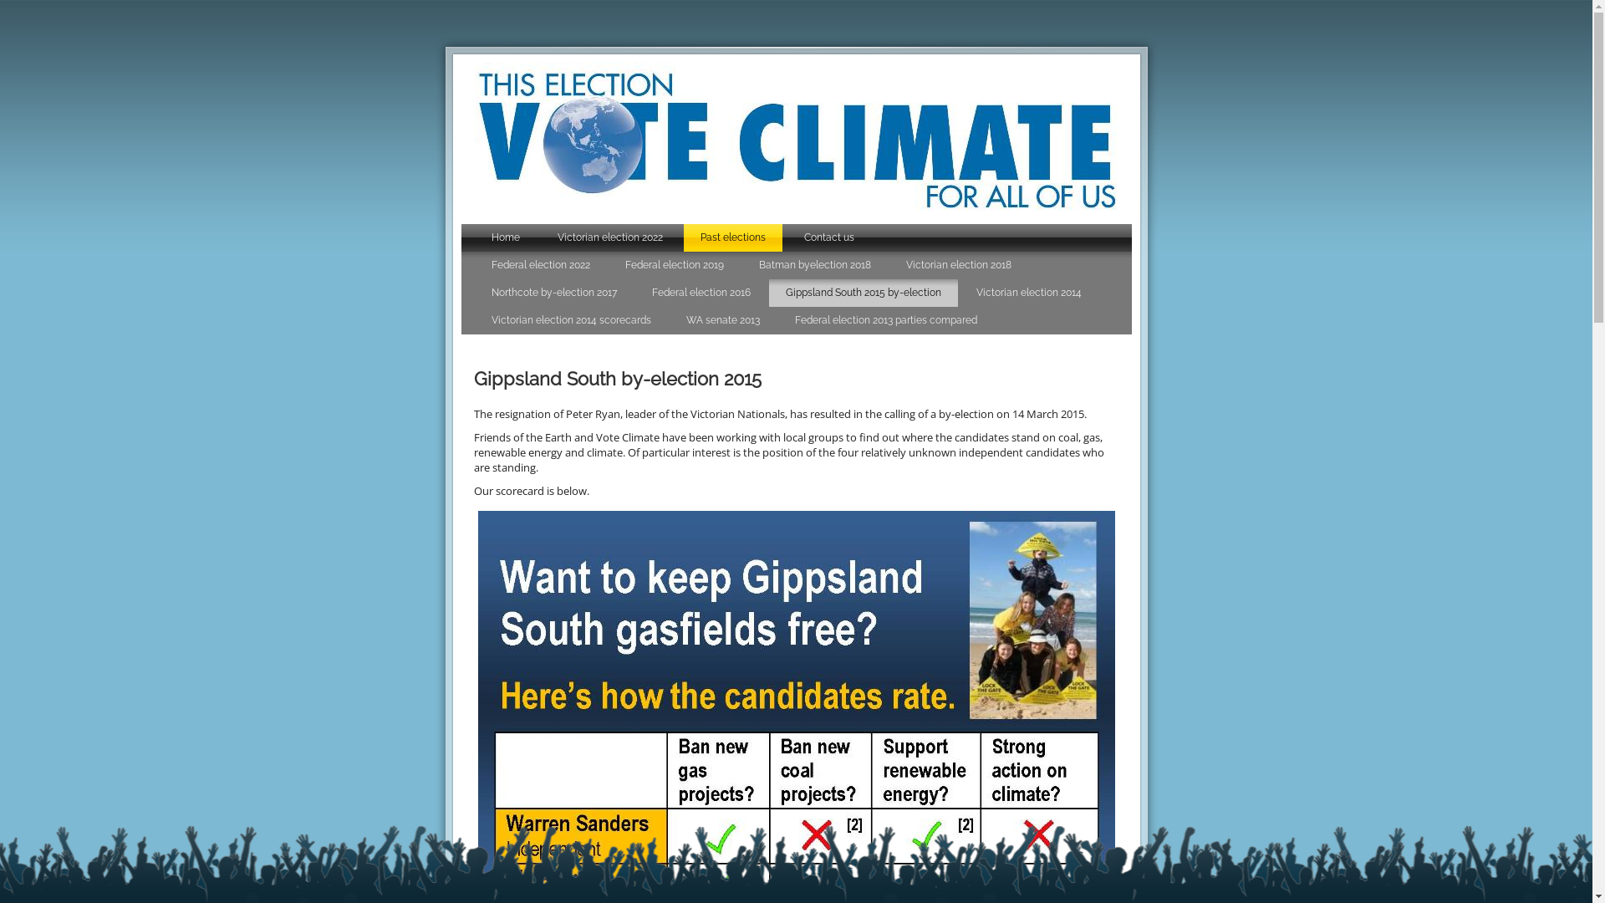 This screenshot has height=903, width=1605. What do you see at coordinates (829, 237) in the screenshot?
I see `Contact us` at bounding box center [829, 237].